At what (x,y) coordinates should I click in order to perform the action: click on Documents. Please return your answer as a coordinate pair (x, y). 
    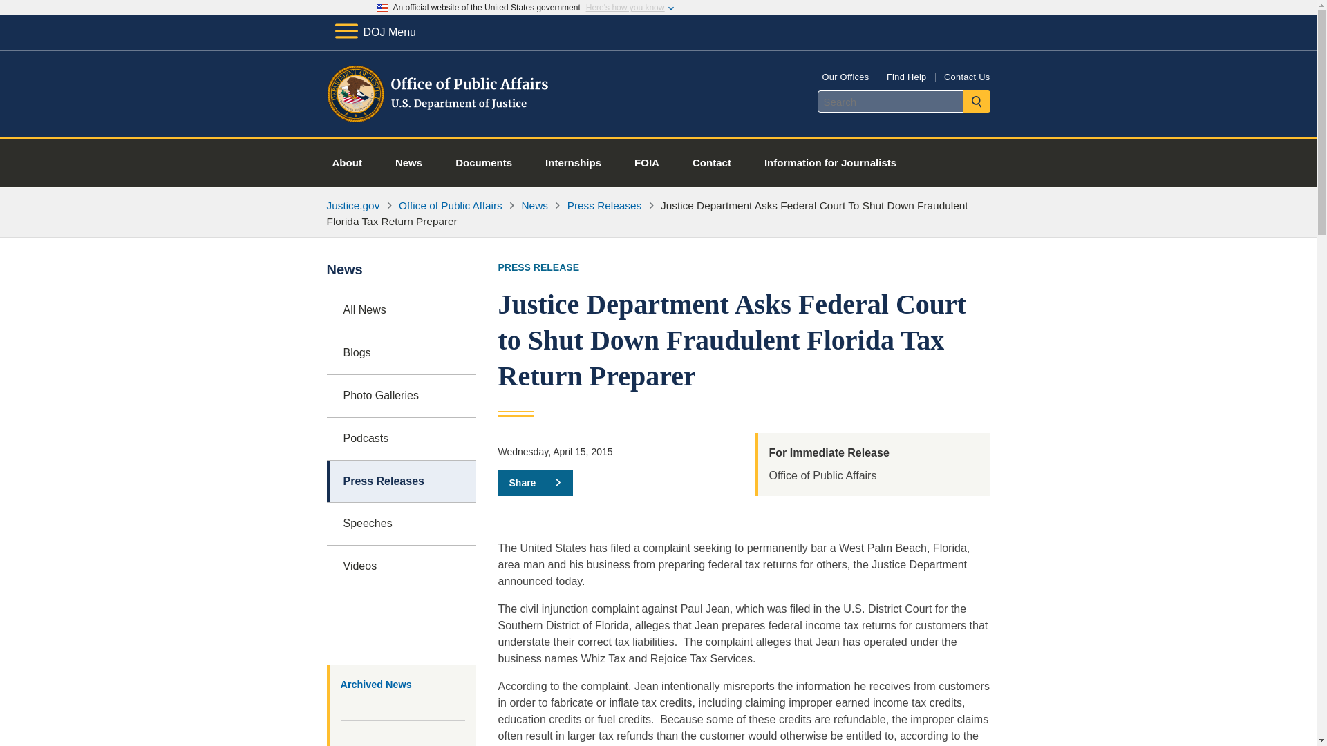
    Looking at the image, I should click on (484, 163).